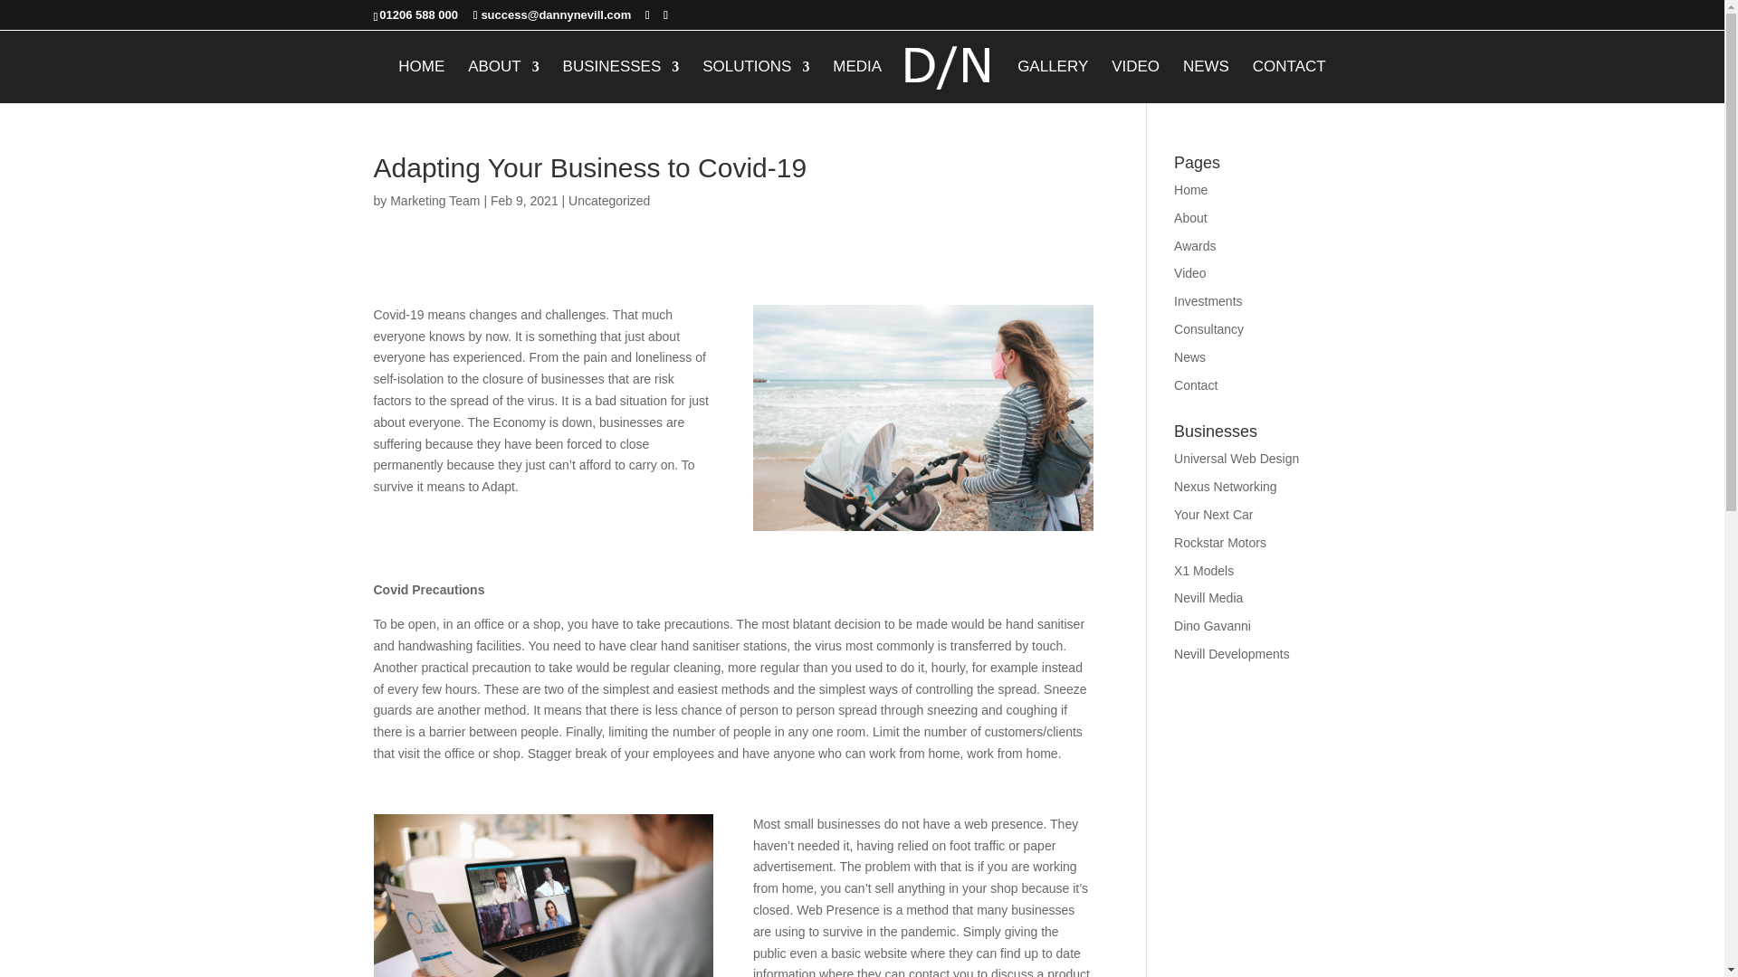 The width and height of the screenshot is (1738, 977). I want to click on GALLERY, so click(1052, 81).